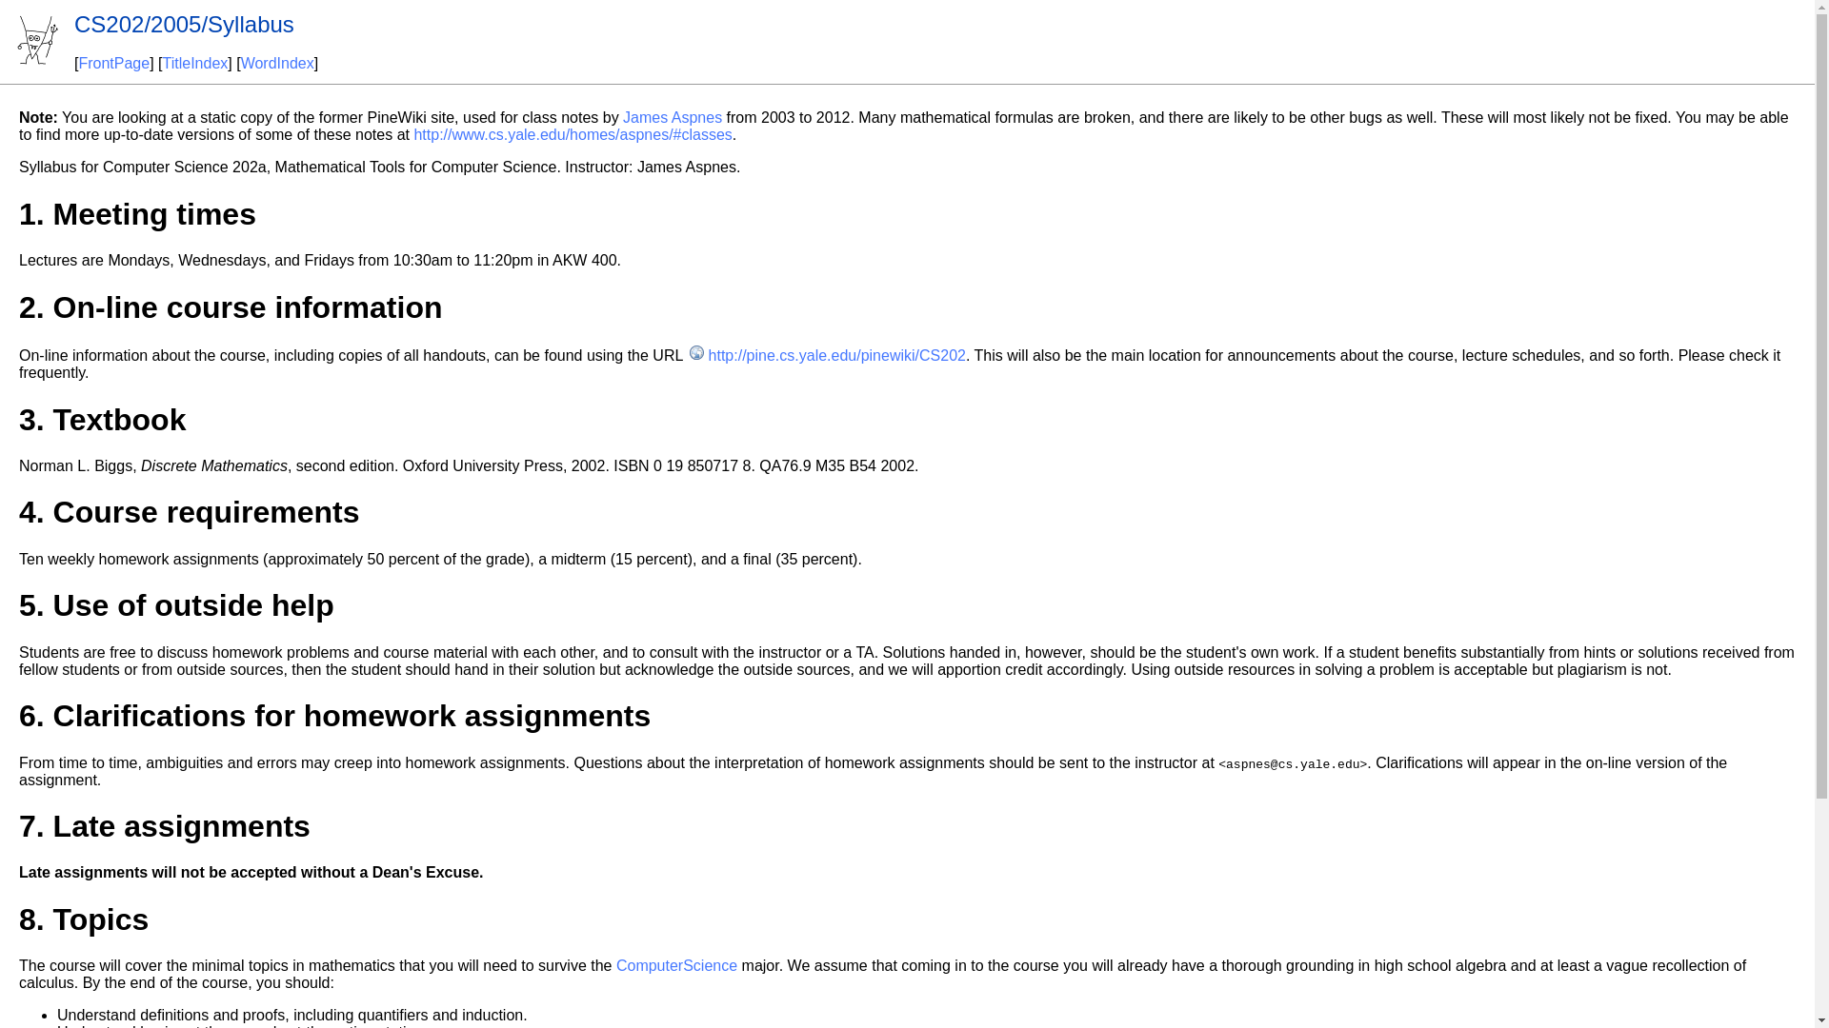  I want to click on WordIndex, so click(278, 63).